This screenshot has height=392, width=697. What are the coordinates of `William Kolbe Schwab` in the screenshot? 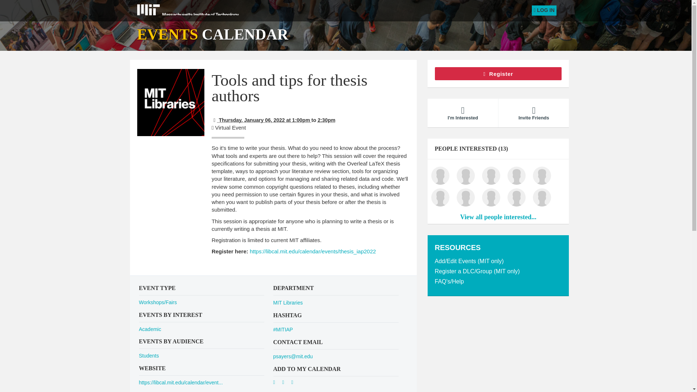 It's located at (516, 176).